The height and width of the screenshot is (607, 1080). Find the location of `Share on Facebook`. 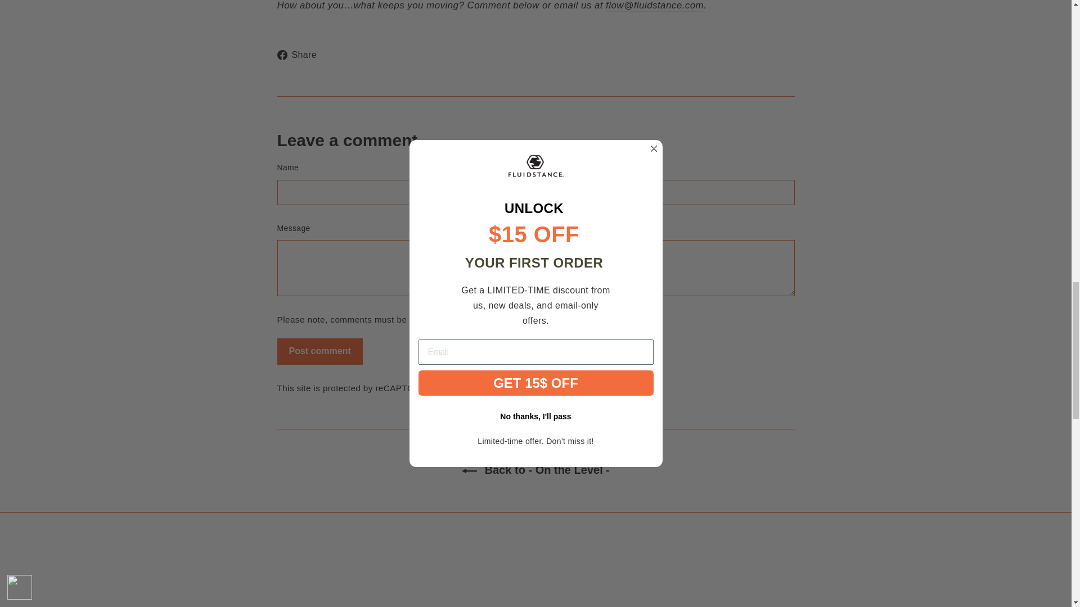

Share on Facebook is located at coordinates (300, 55).